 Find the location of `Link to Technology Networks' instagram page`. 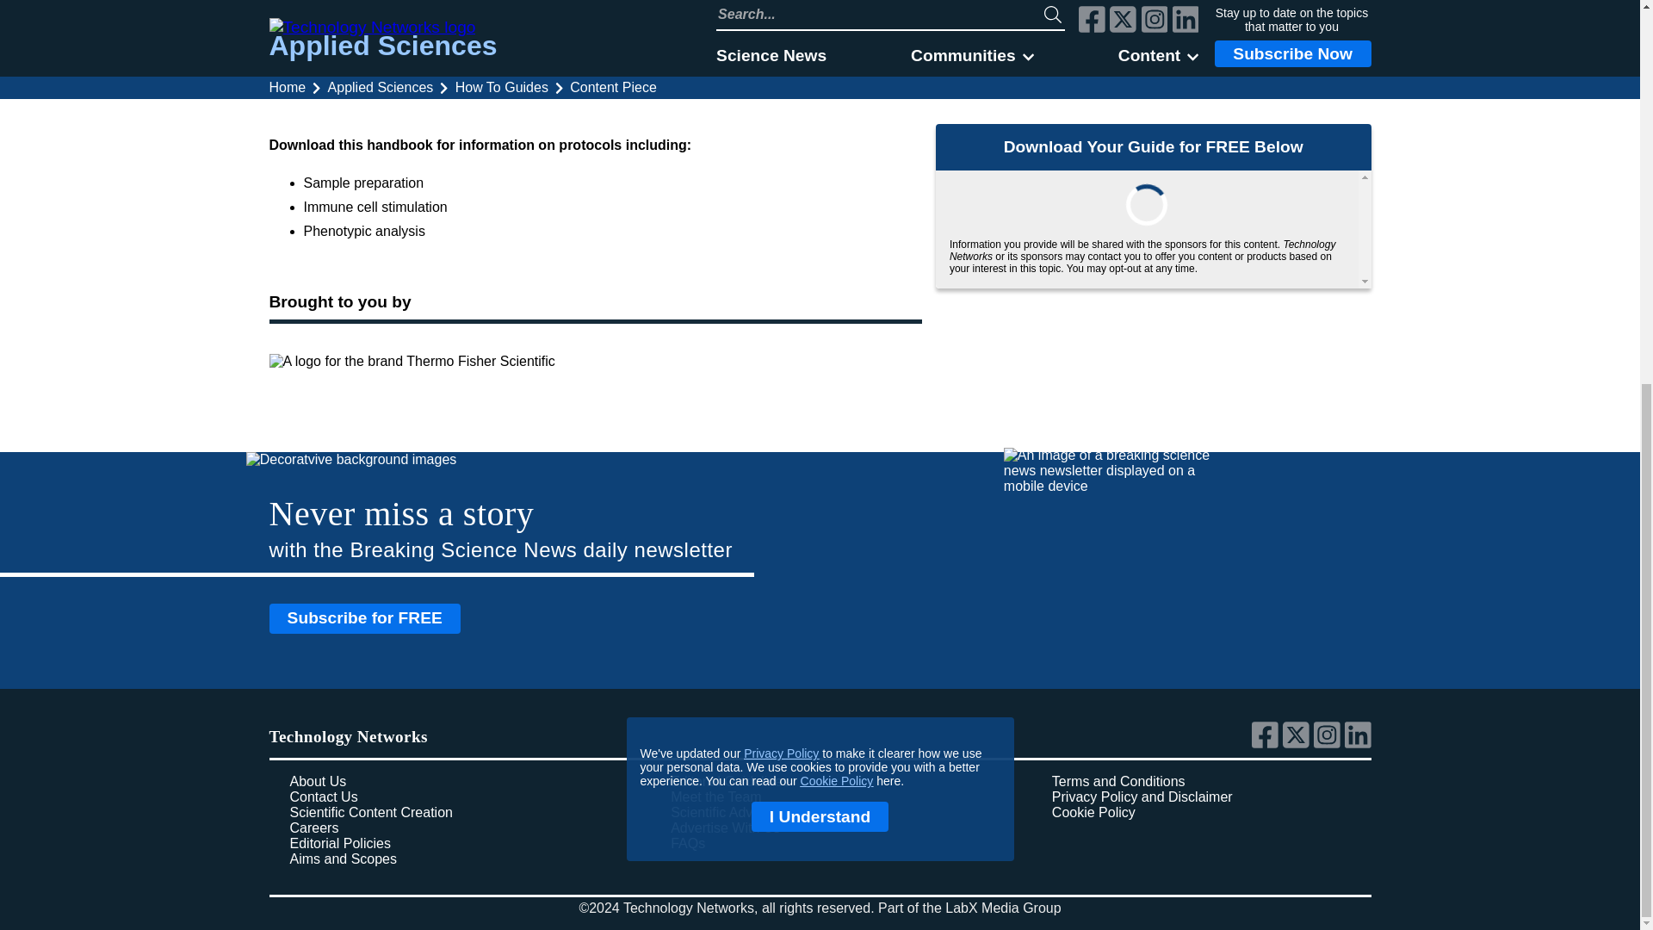

Link to Technology Networks' instagram page is located at coordinates (1329, 744).